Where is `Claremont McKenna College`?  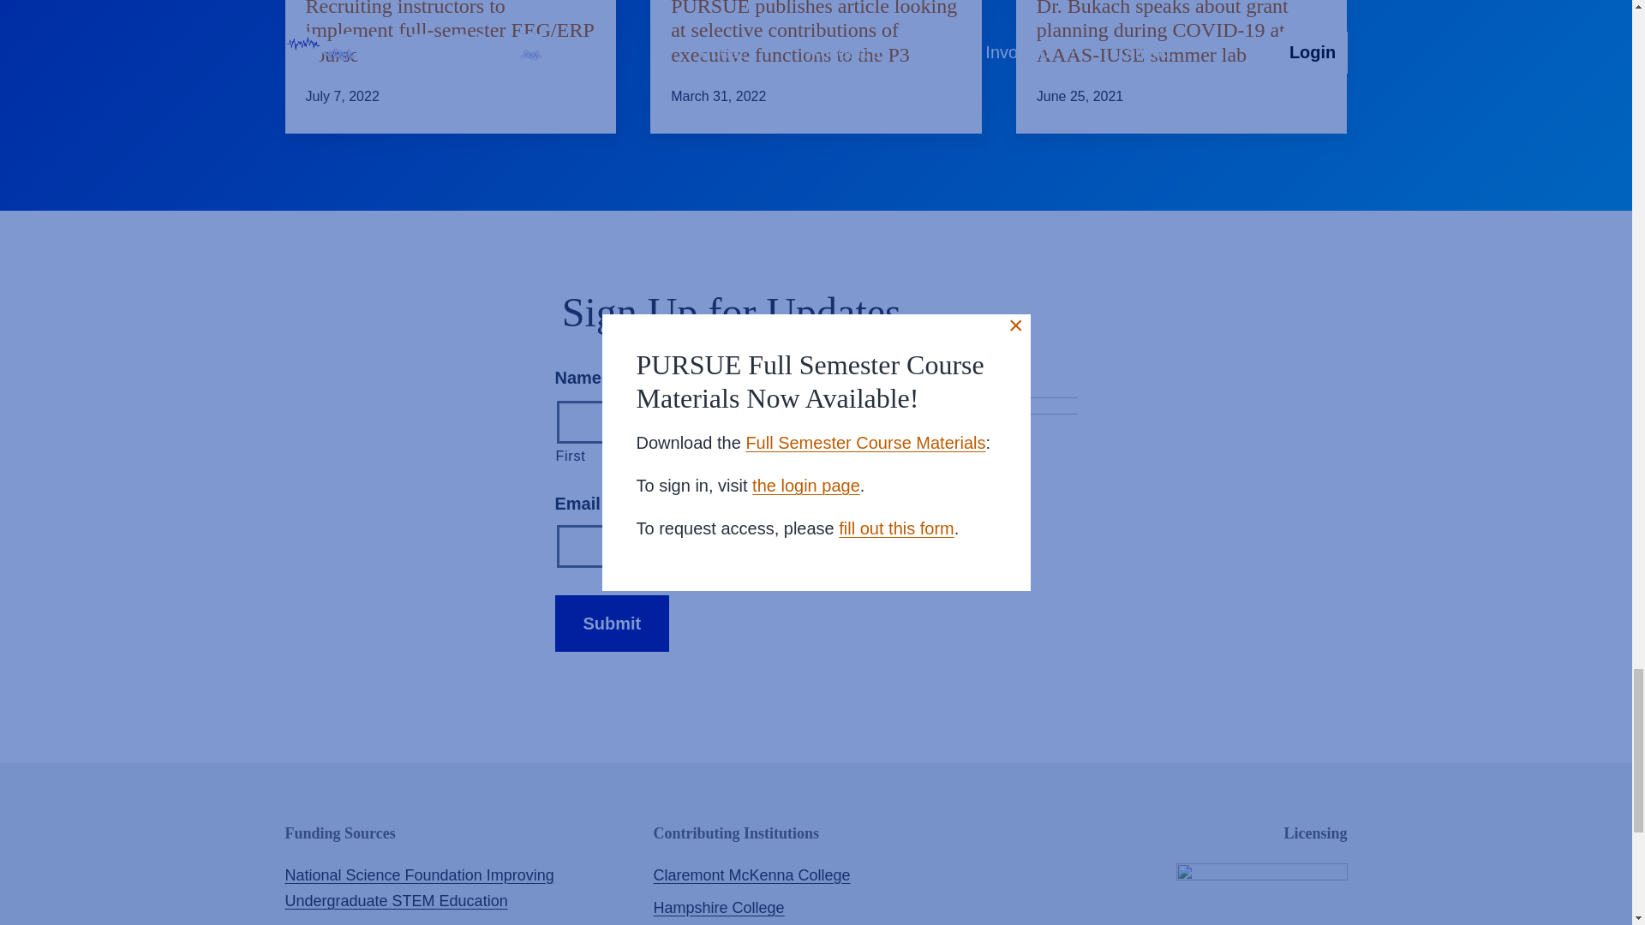
Claremont McKenna College is located at coordinates (751, 875).